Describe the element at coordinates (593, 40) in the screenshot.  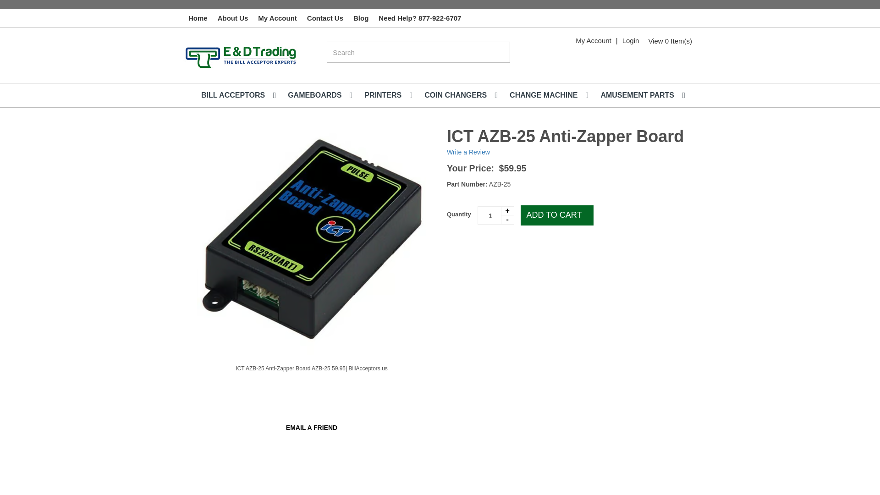
I see `My Account` at that location.